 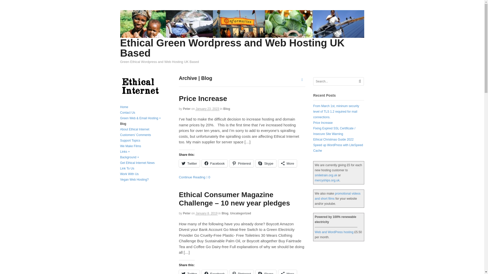 I want to click on Peter, so click(x=187, y=109).